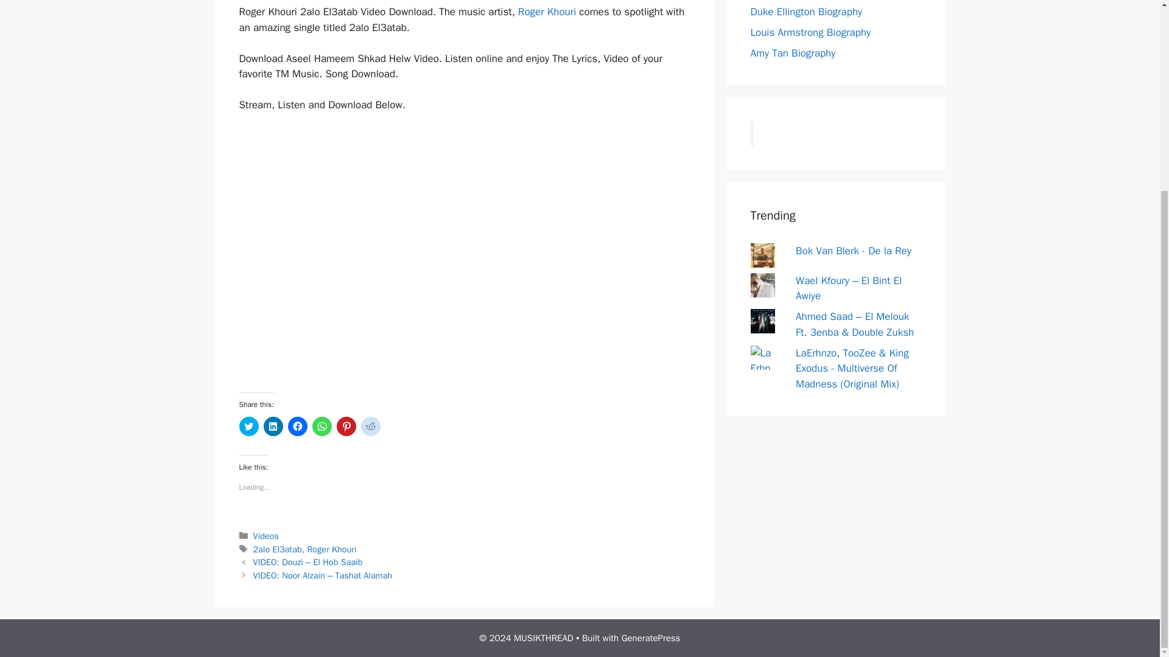 The height and width of the screenshot is (657, 1169). I want to click on Click to share on WhatsApp, so click(321, 426).